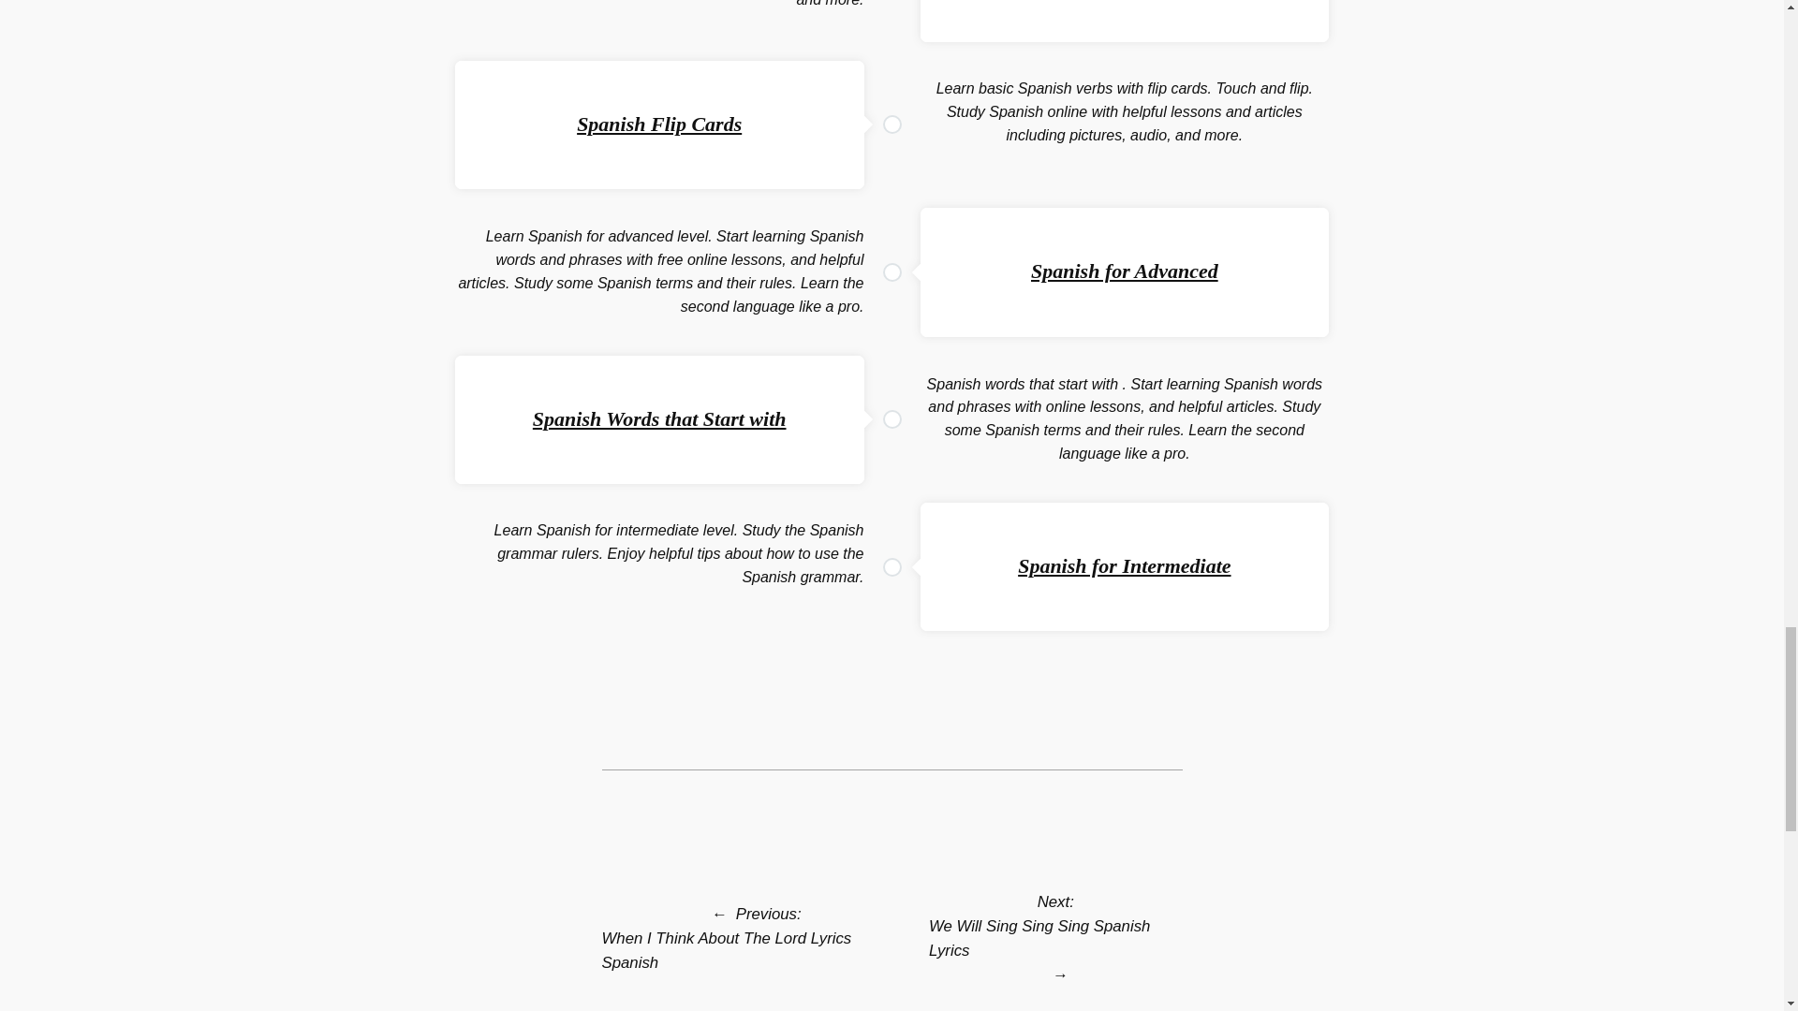  I want to click on Spanish Words that Start with, so click(659, 419).